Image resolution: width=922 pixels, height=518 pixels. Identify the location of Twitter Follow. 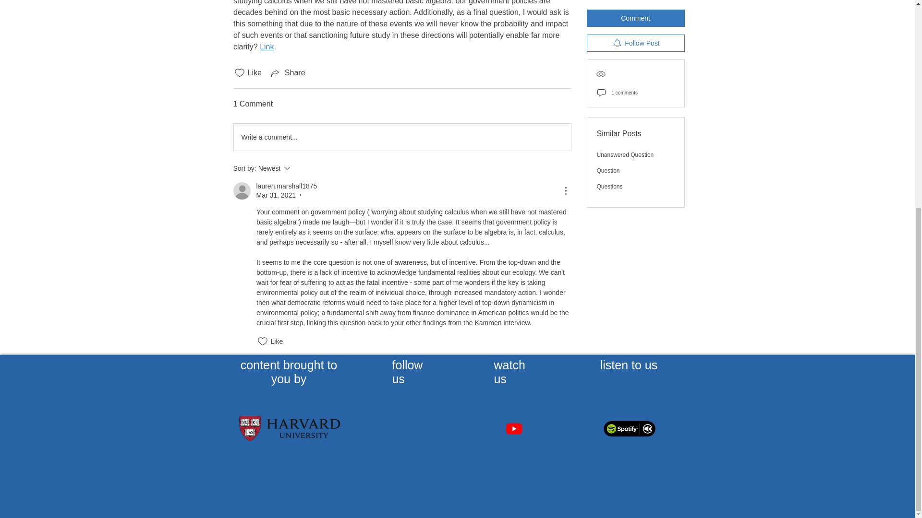
(414, 429).